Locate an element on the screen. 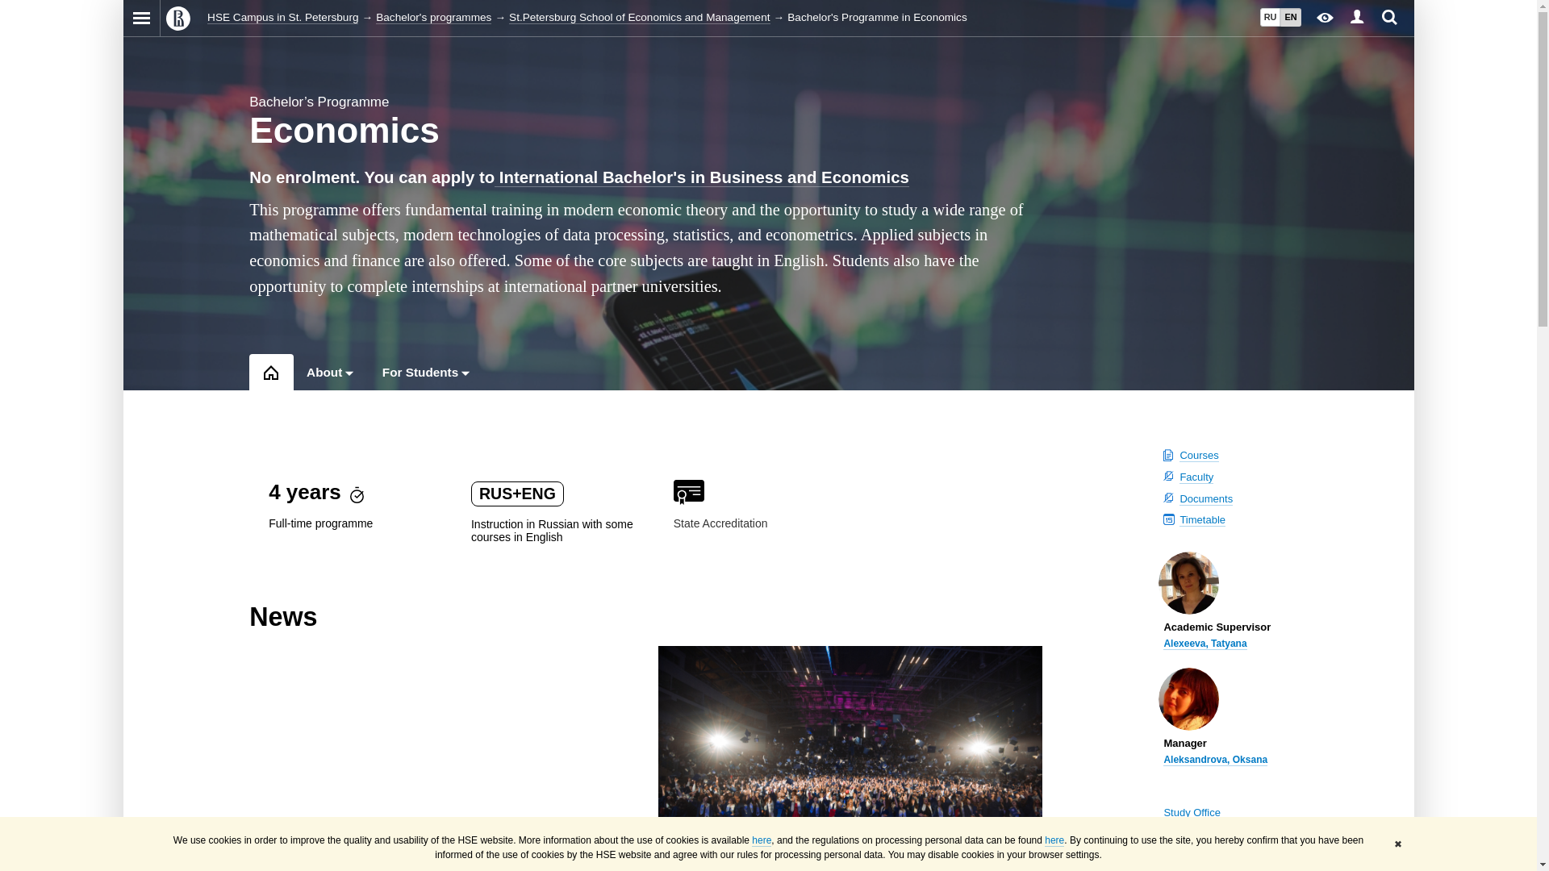 The width and height of the screenshot is (1549, 871). here is located at coordinates (762, 840).